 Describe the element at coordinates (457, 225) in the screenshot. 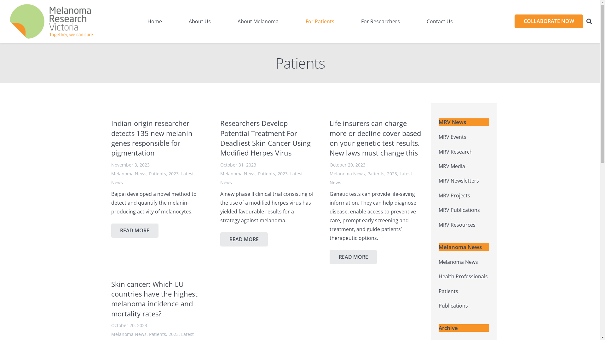

I see `MRV Resources` at that location.